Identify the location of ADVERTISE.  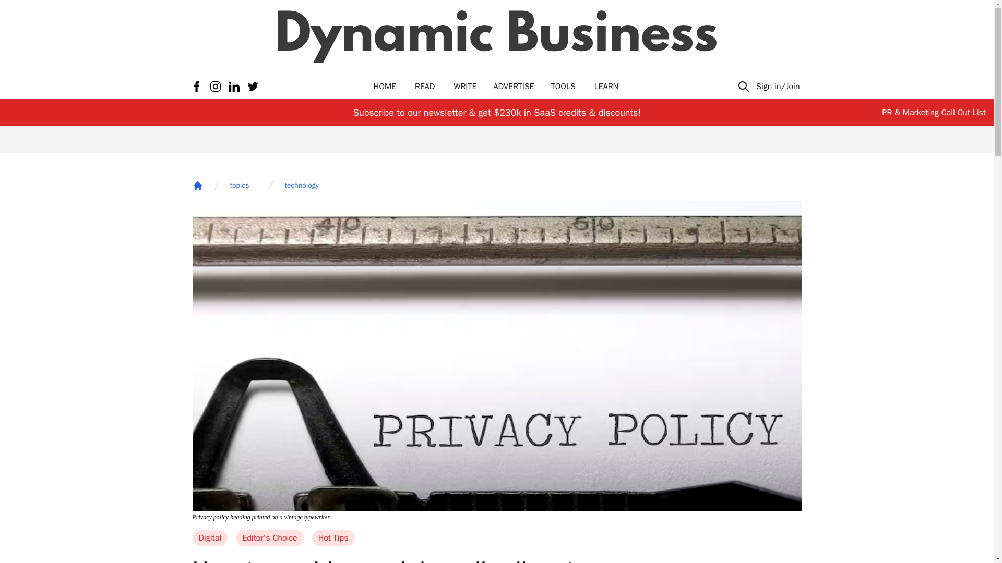
(514, 87).